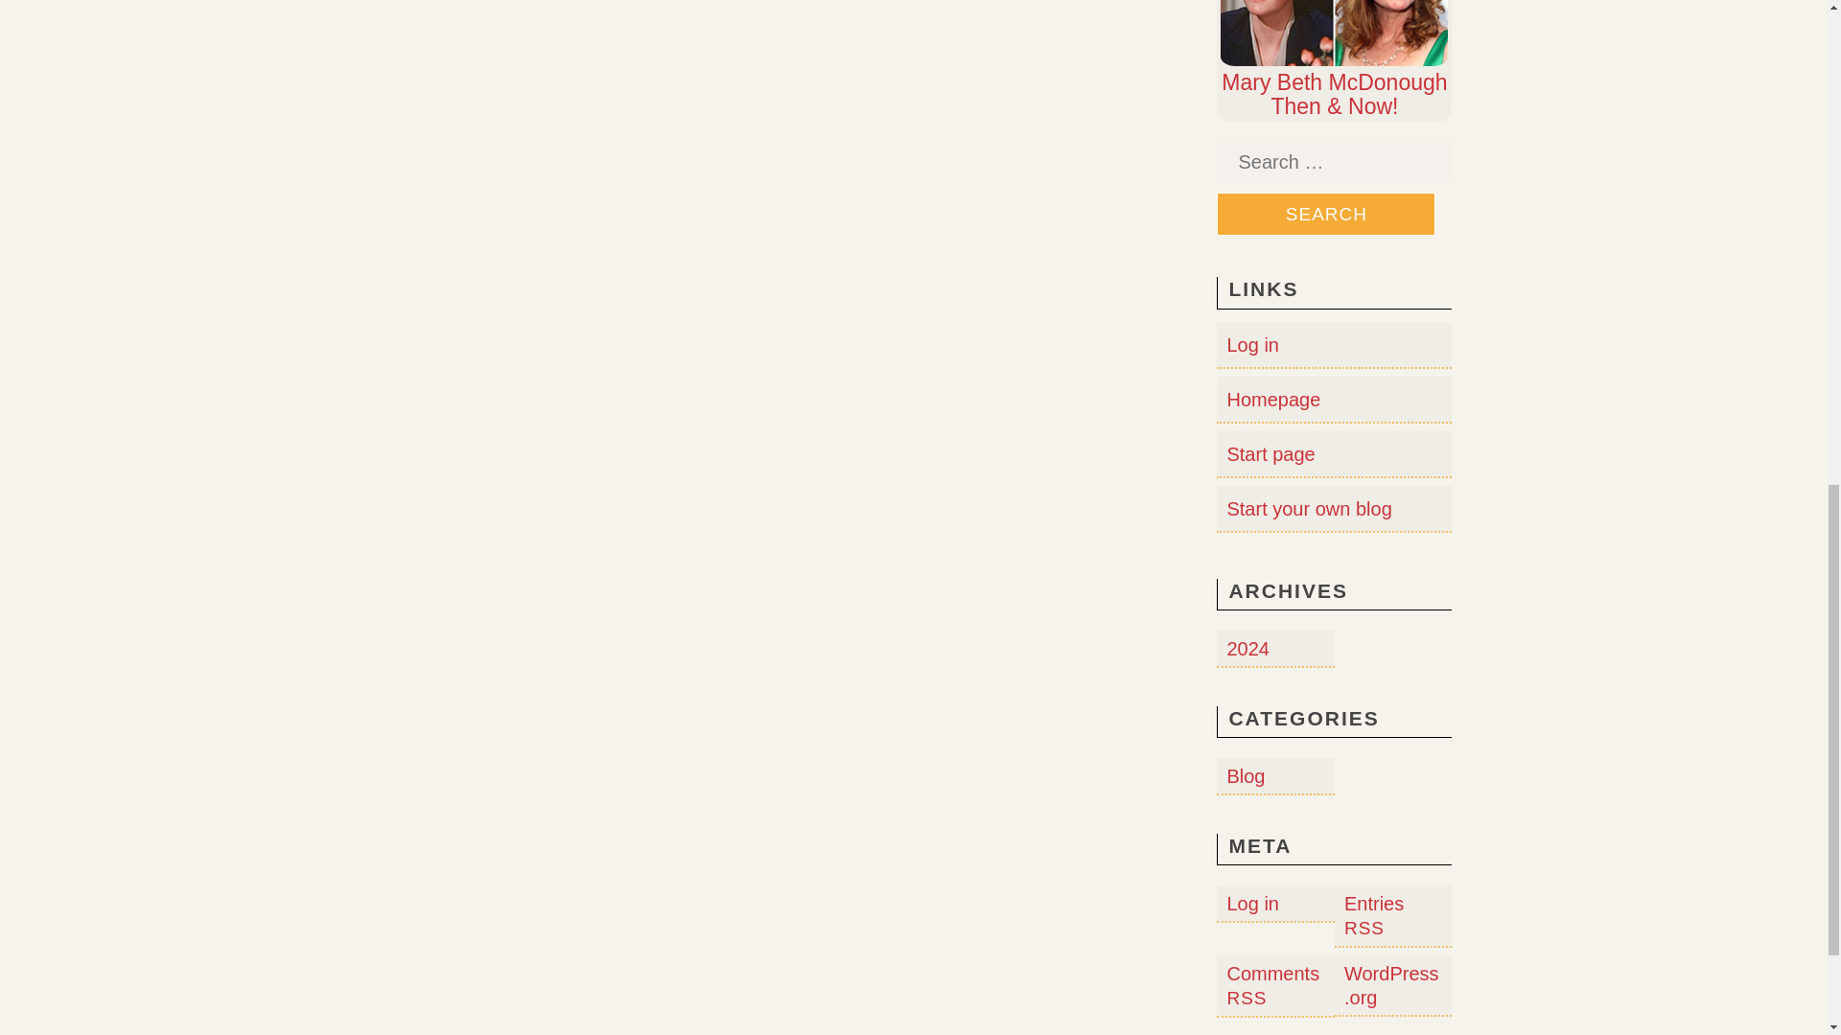 The image size is (1841, 1035). What do you see at coordinates (1363, 928) in the screenshot?
I see `Really Simple Syndication` at bounding box center [1363, 928].